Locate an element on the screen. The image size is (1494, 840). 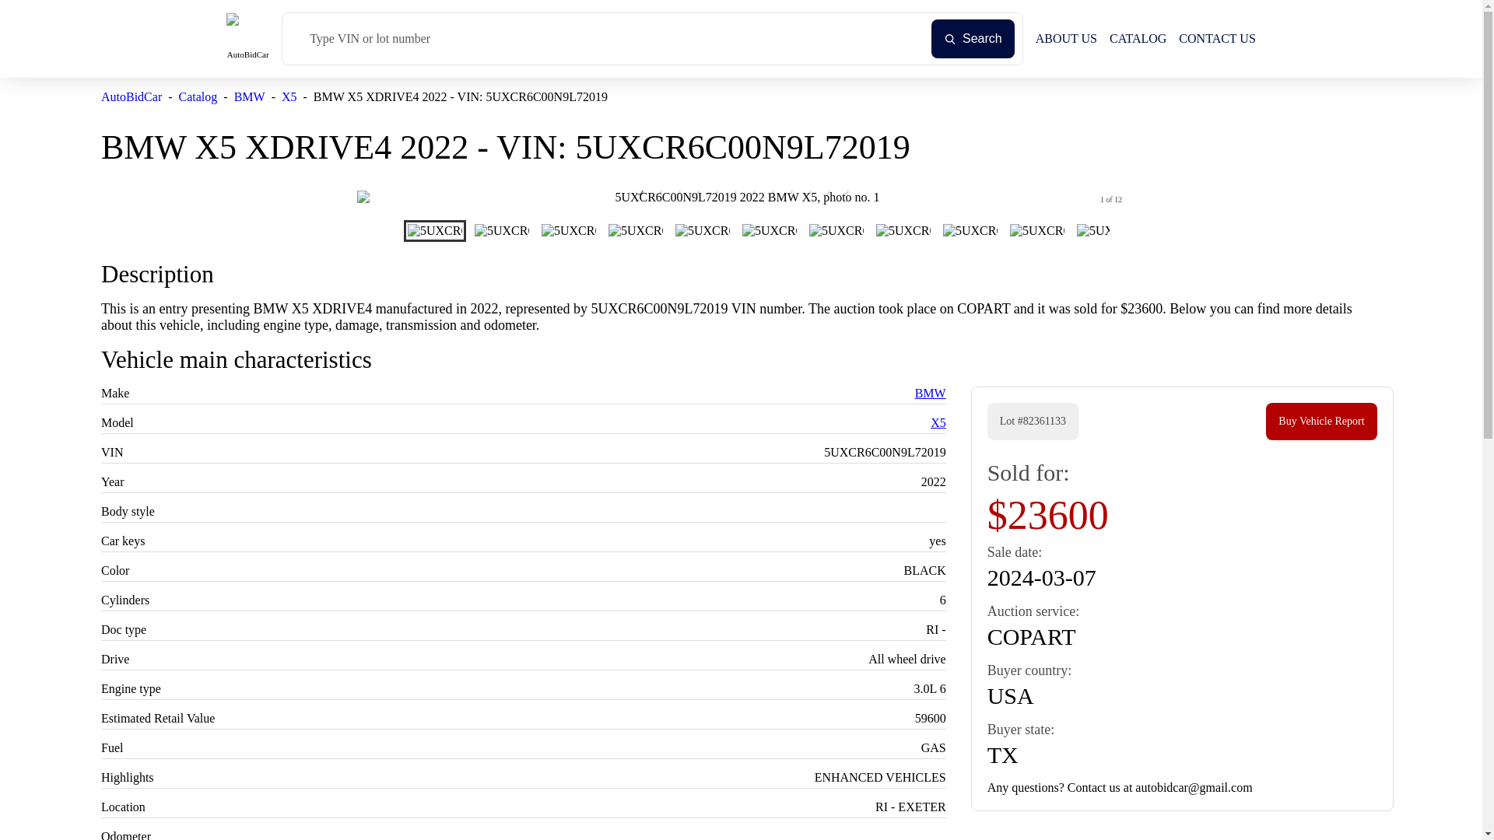
X5 is located at coordinates (289, 96).